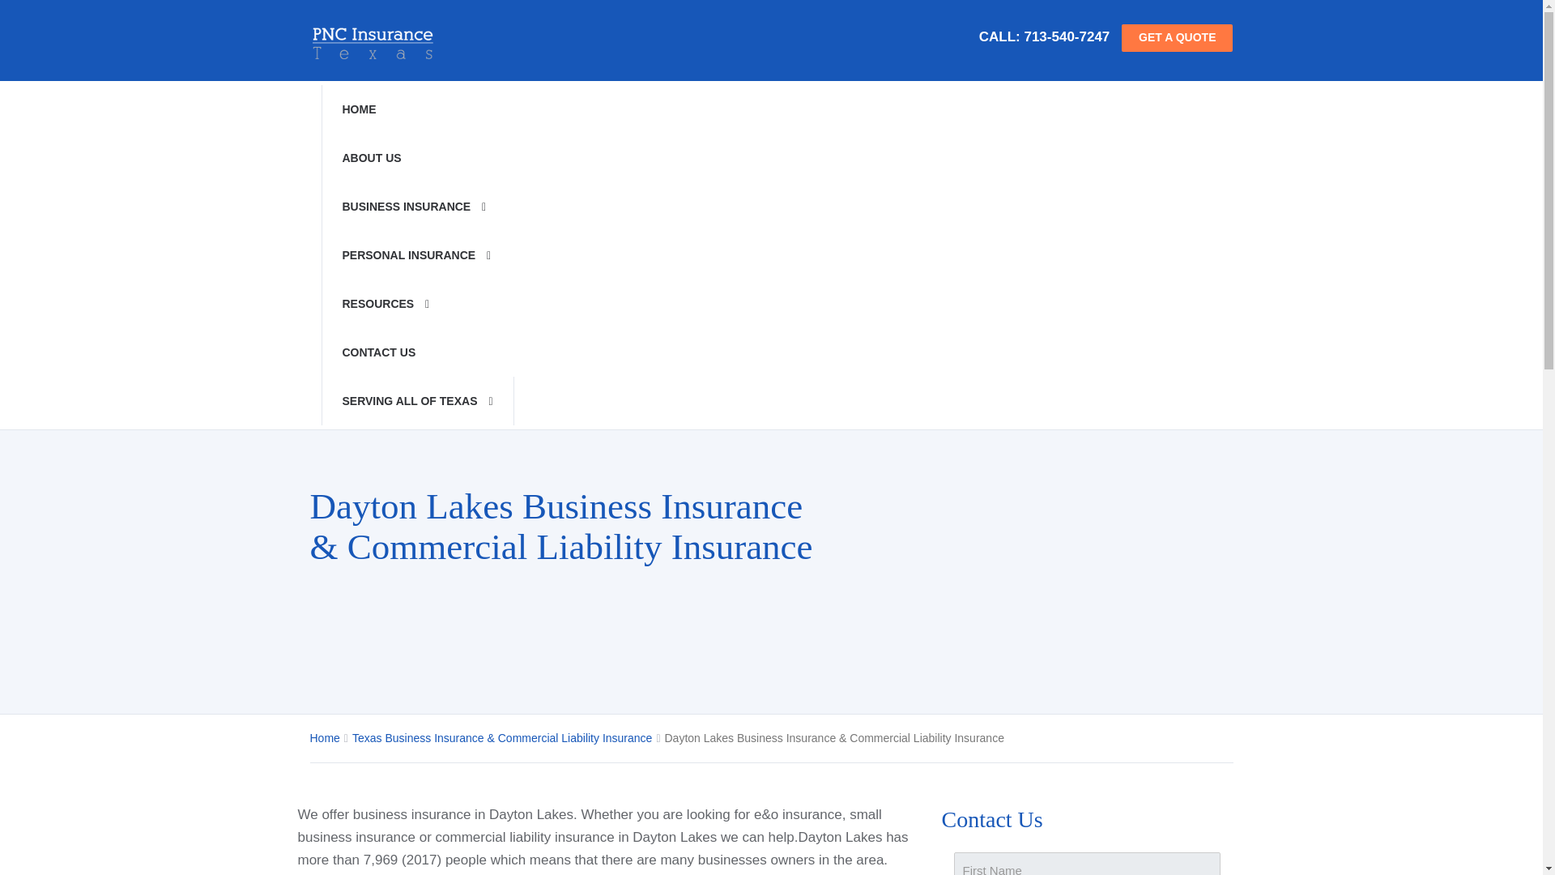 The image size is (1555, 875). Describe the element at coordinates (416, 206) in the screenshot. I see `BUSINESS INSURANCE` at that location.